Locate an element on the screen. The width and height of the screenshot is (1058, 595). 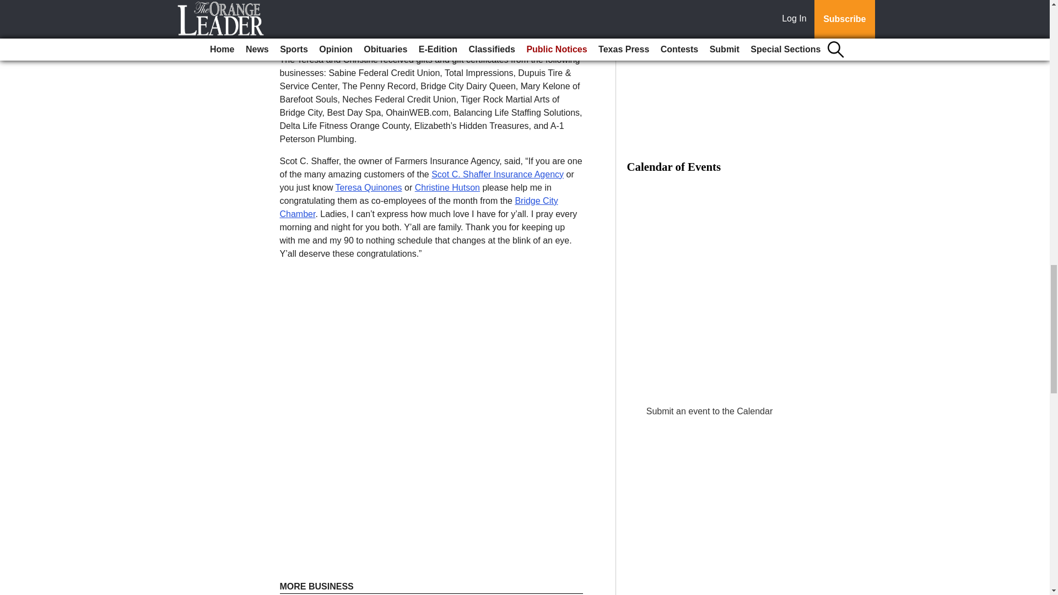
Subscribe is located at coordinates (315, 24).